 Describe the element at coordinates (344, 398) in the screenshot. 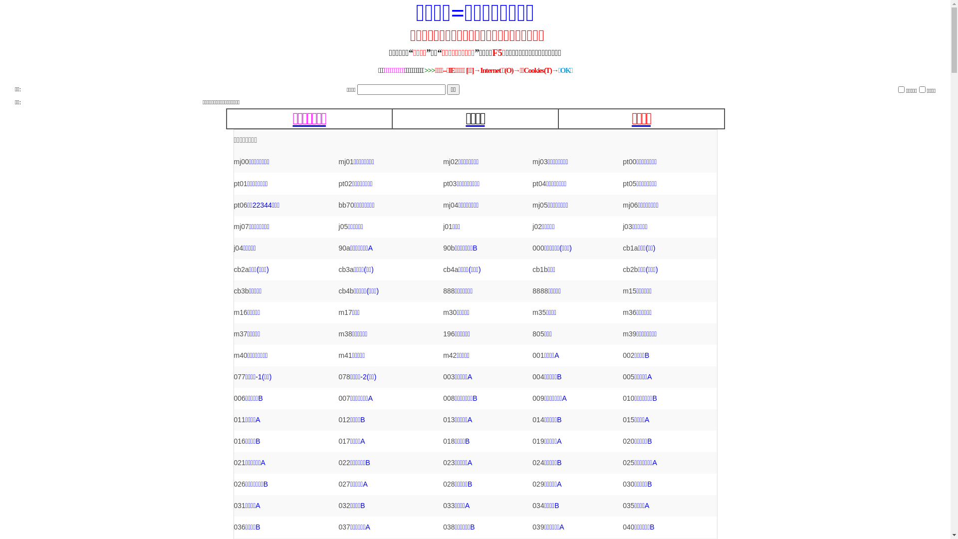

I see `007` at that location.